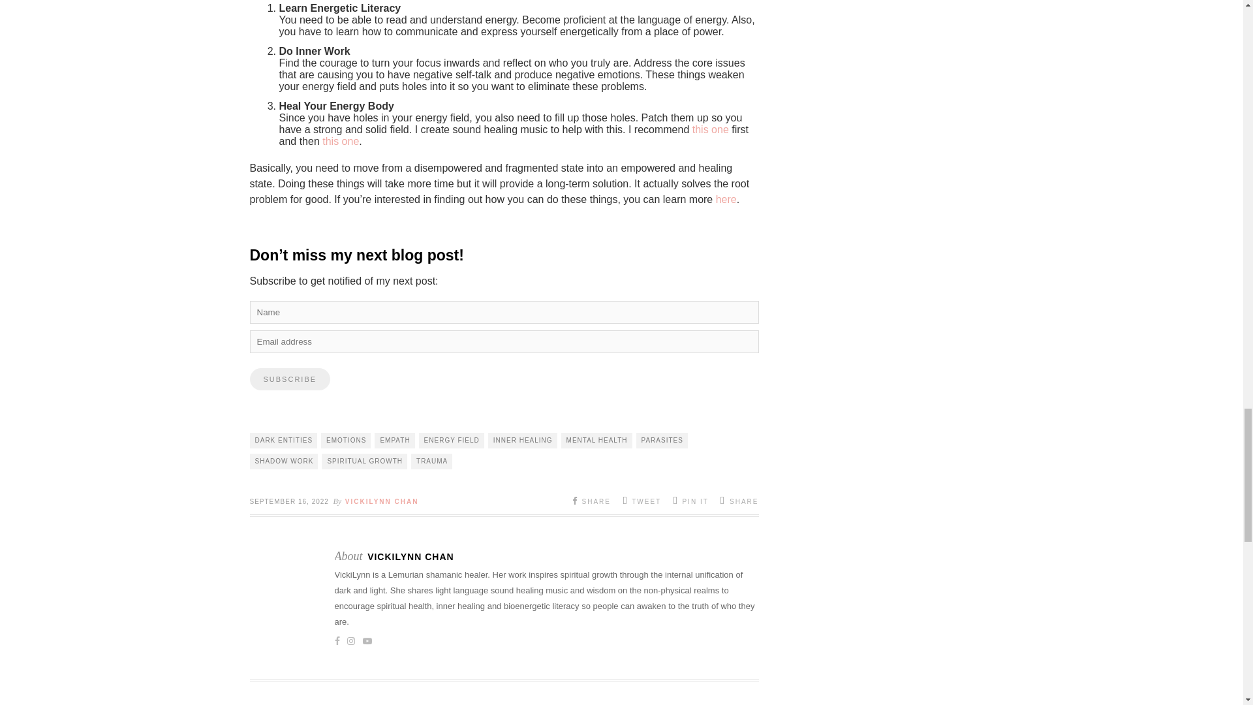  What do you see at coordinates (283, 440) in the screenshot?
I see `DARK ENTITIES` at bounding box center [283, 440].